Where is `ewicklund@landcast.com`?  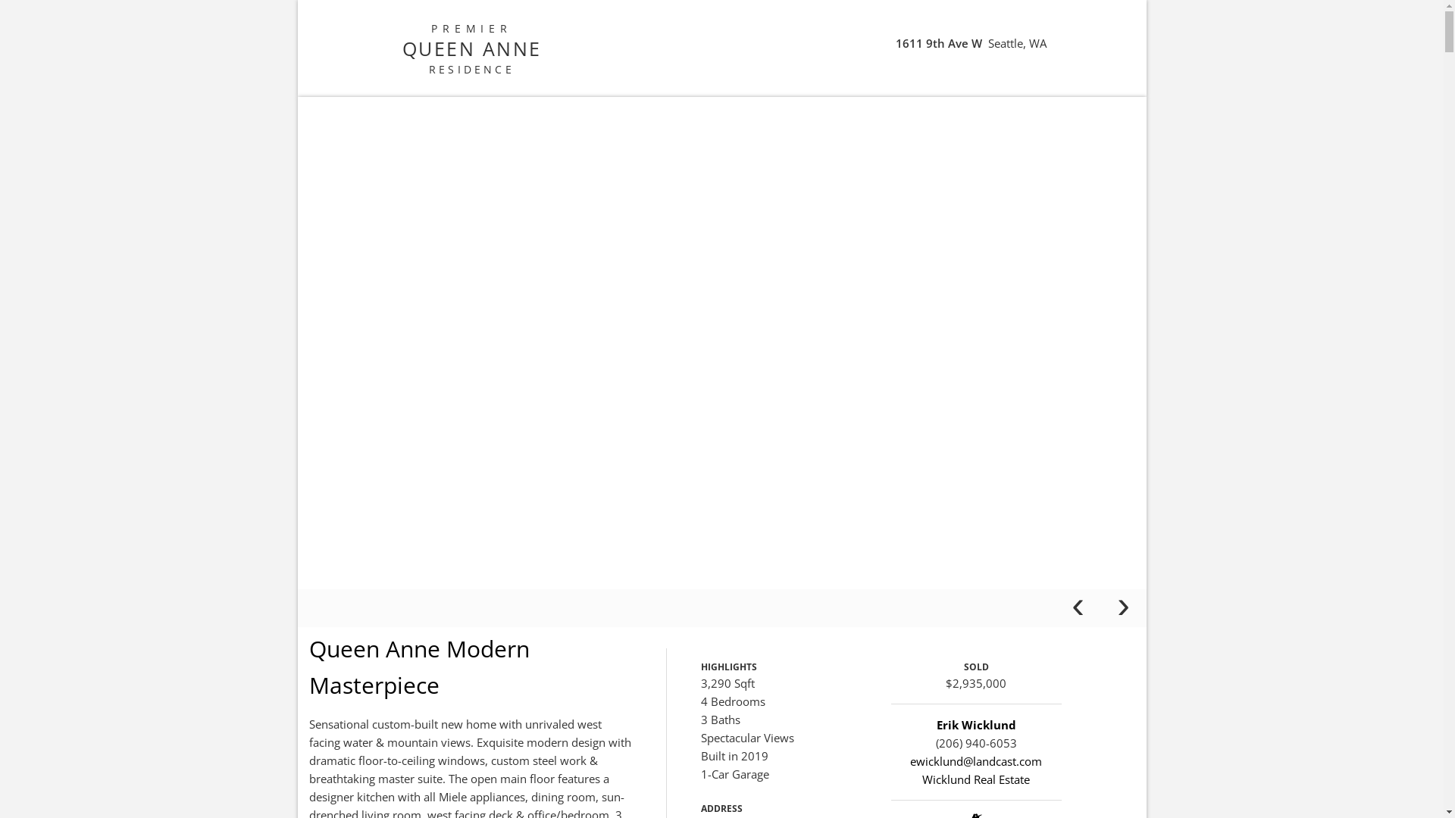
ewicklund@landcast.com is located at coordinates (976, 761).